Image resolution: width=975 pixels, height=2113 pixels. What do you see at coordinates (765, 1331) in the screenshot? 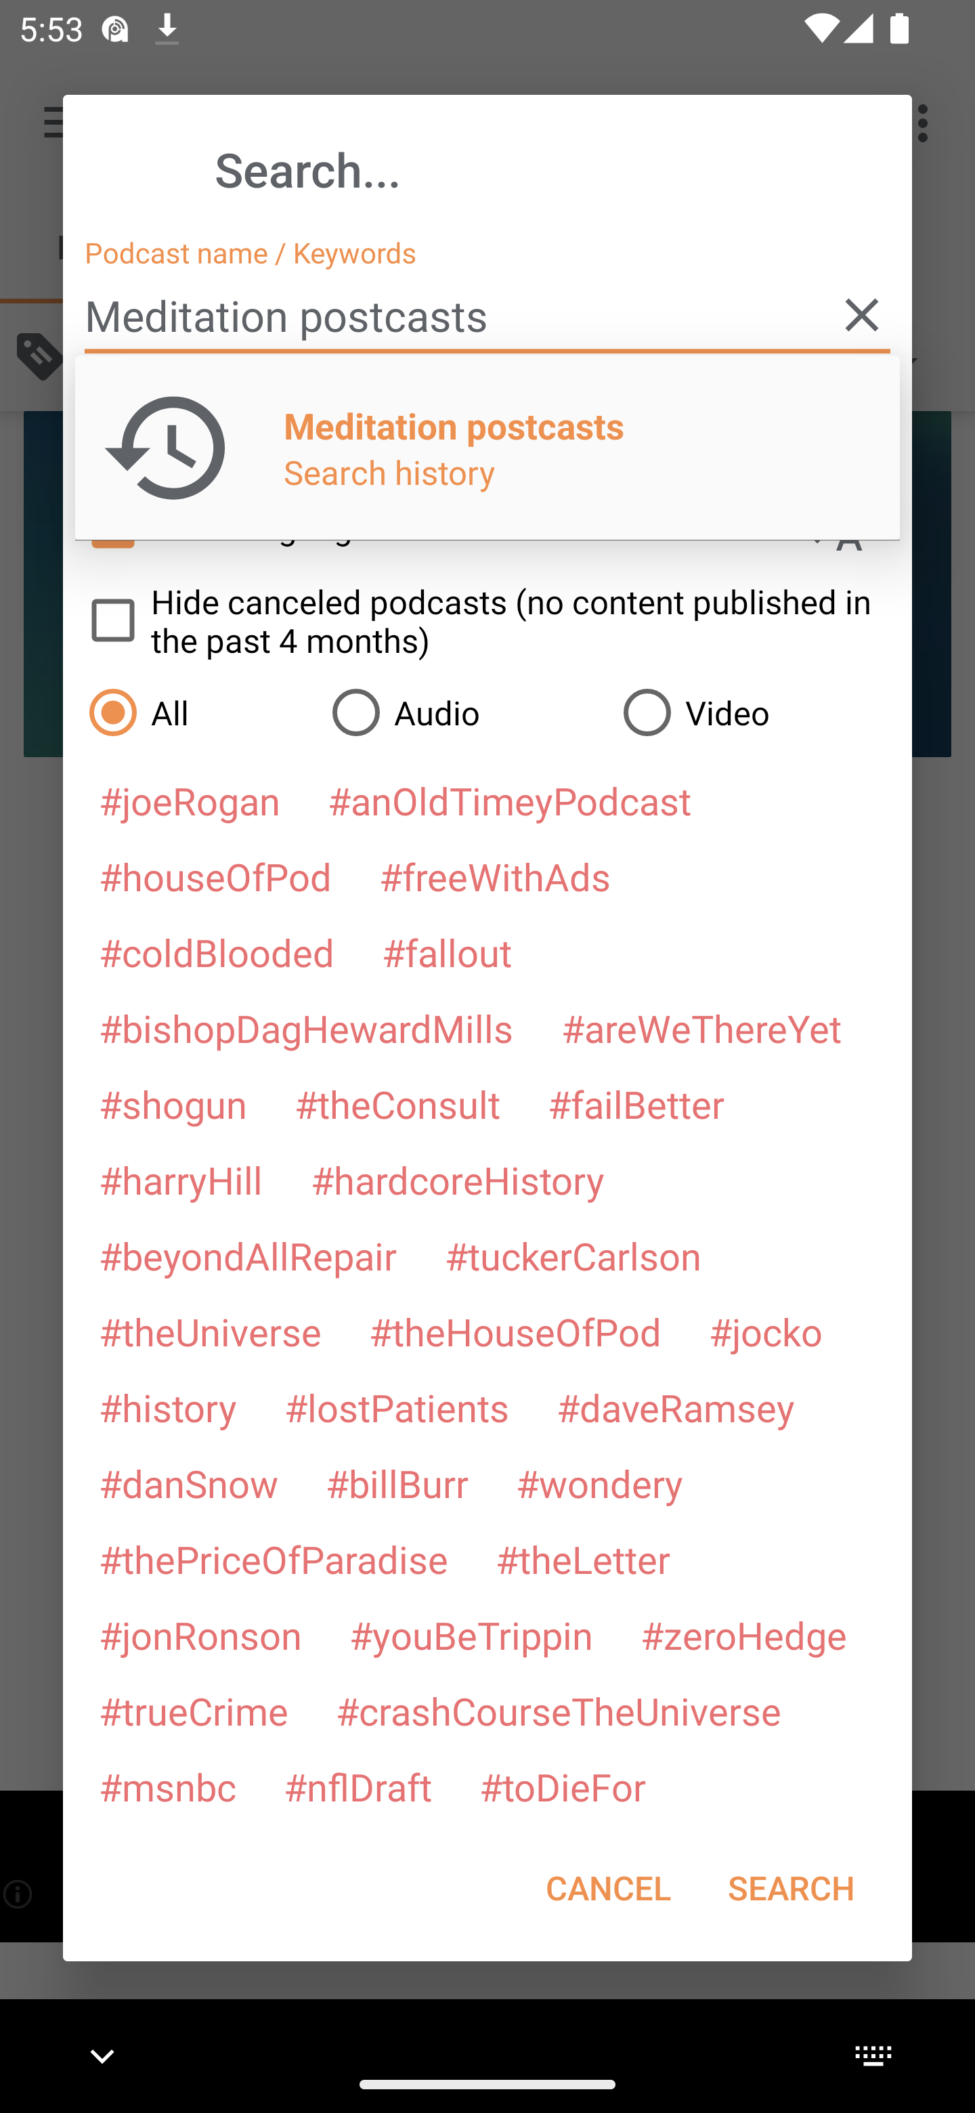
I see `#jocko` at bounding box center [765, 1331].